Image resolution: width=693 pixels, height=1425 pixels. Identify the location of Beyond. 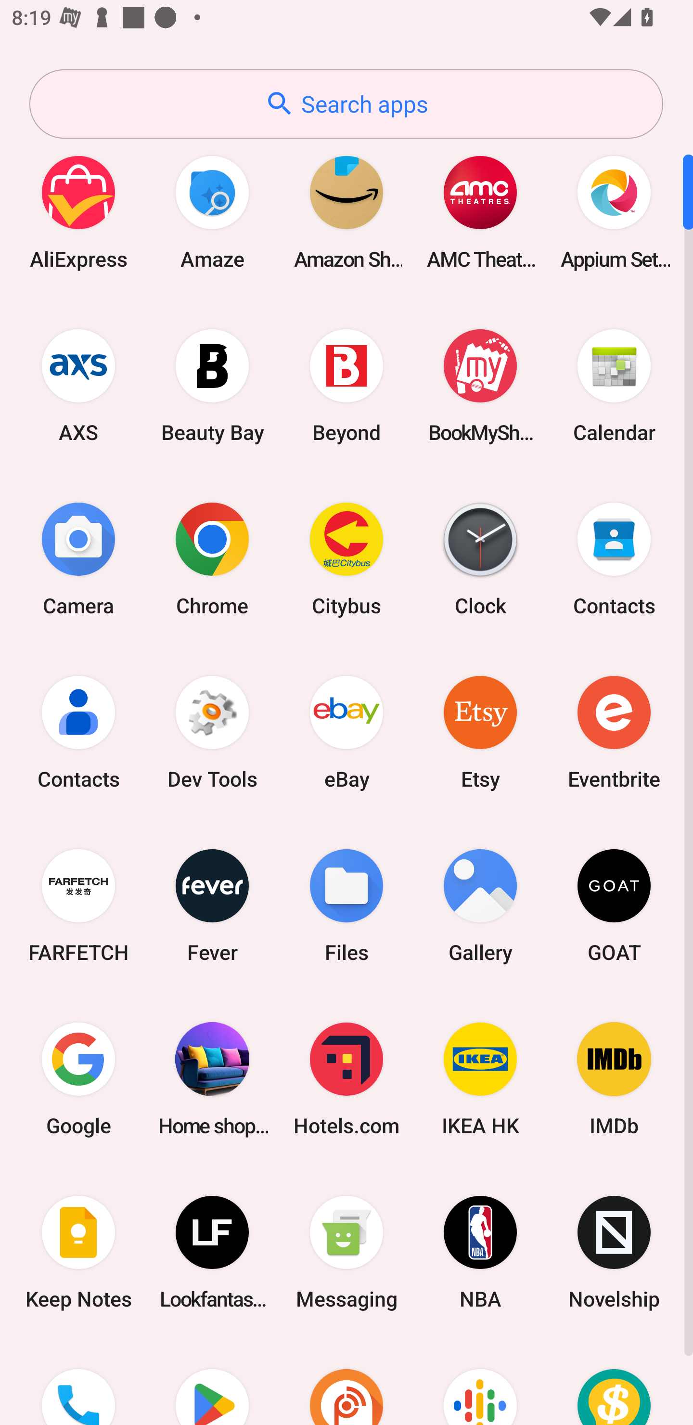
(346, 385).